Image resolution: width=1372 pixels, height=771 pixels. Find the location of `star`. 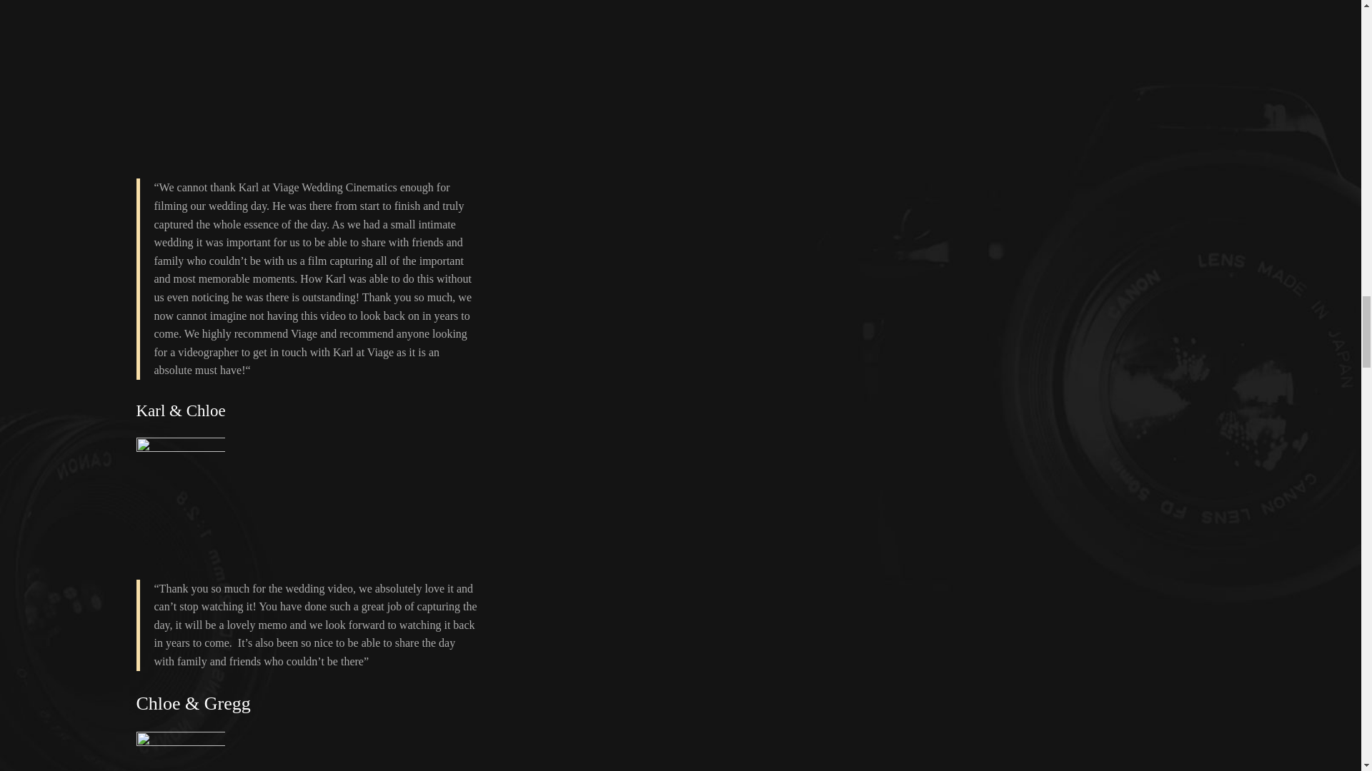

star is located at coordinates (180, 740).